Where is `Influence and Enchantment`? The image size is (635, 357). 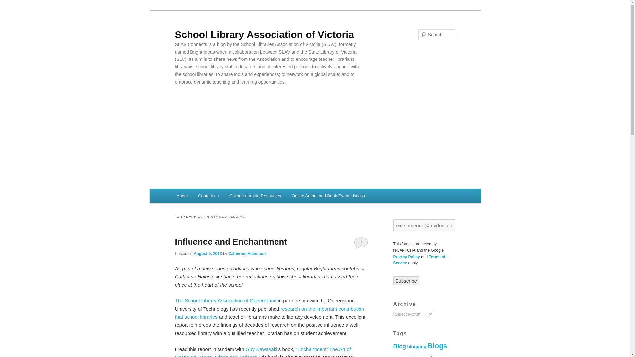
Influence and Enchantment is located at coordinates (231, 242).